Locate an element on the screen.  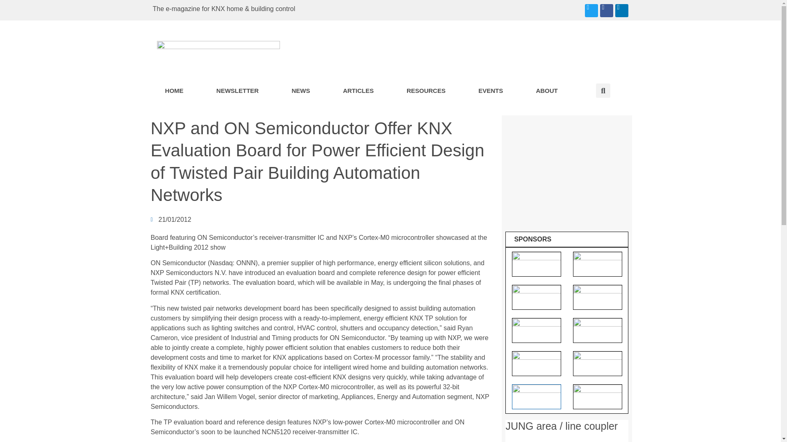
NEWSLETTER is located at coordinates (238, 91).